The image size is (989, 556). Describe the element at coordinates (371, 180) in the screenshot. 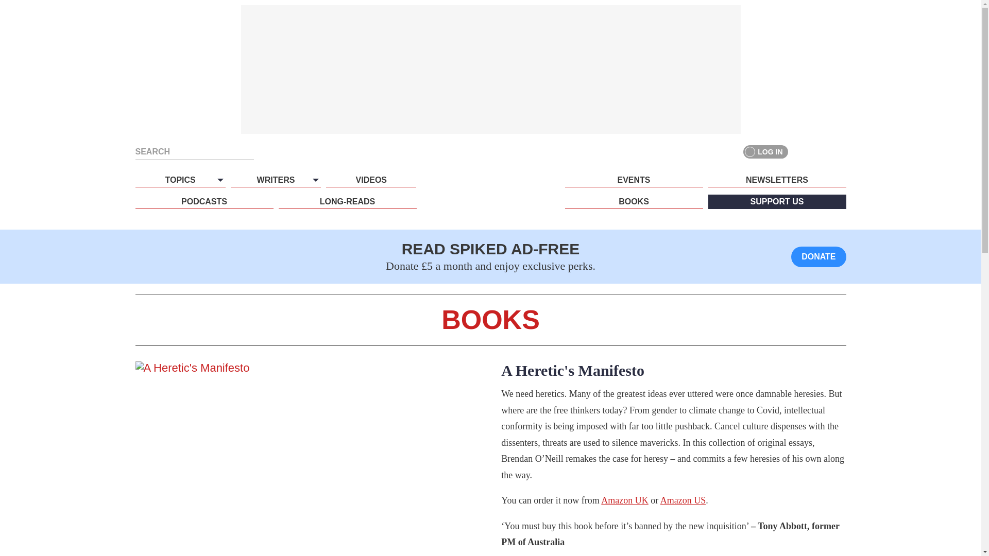

I see `VIDEOS` at that location.